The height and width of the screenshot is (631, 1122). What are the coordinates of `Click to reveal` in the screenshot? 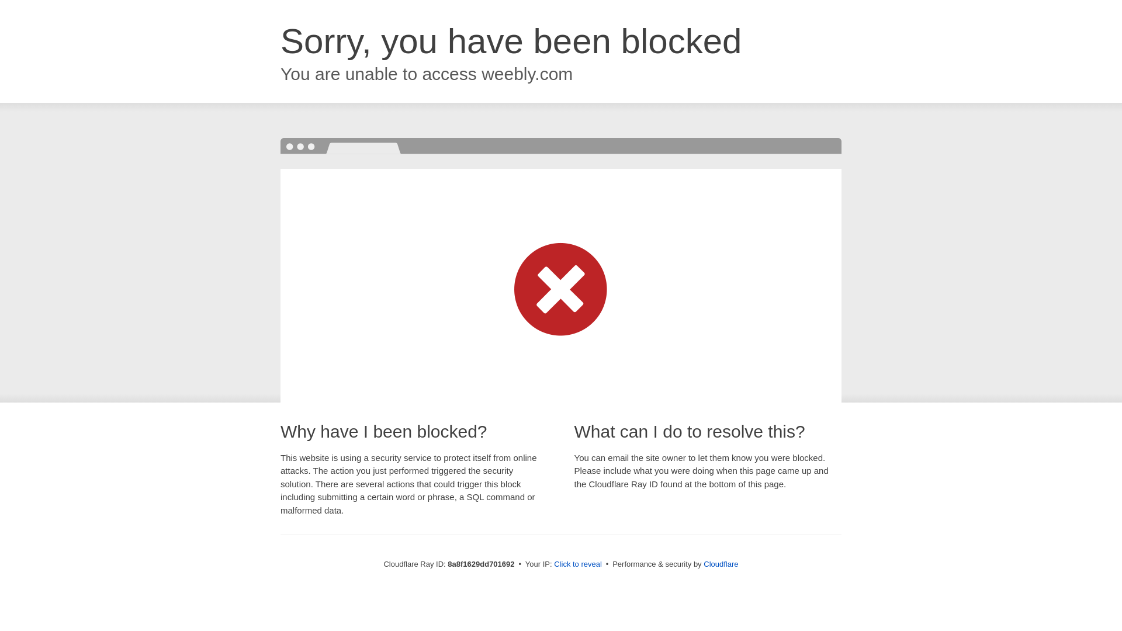 It's located at (577, 564).